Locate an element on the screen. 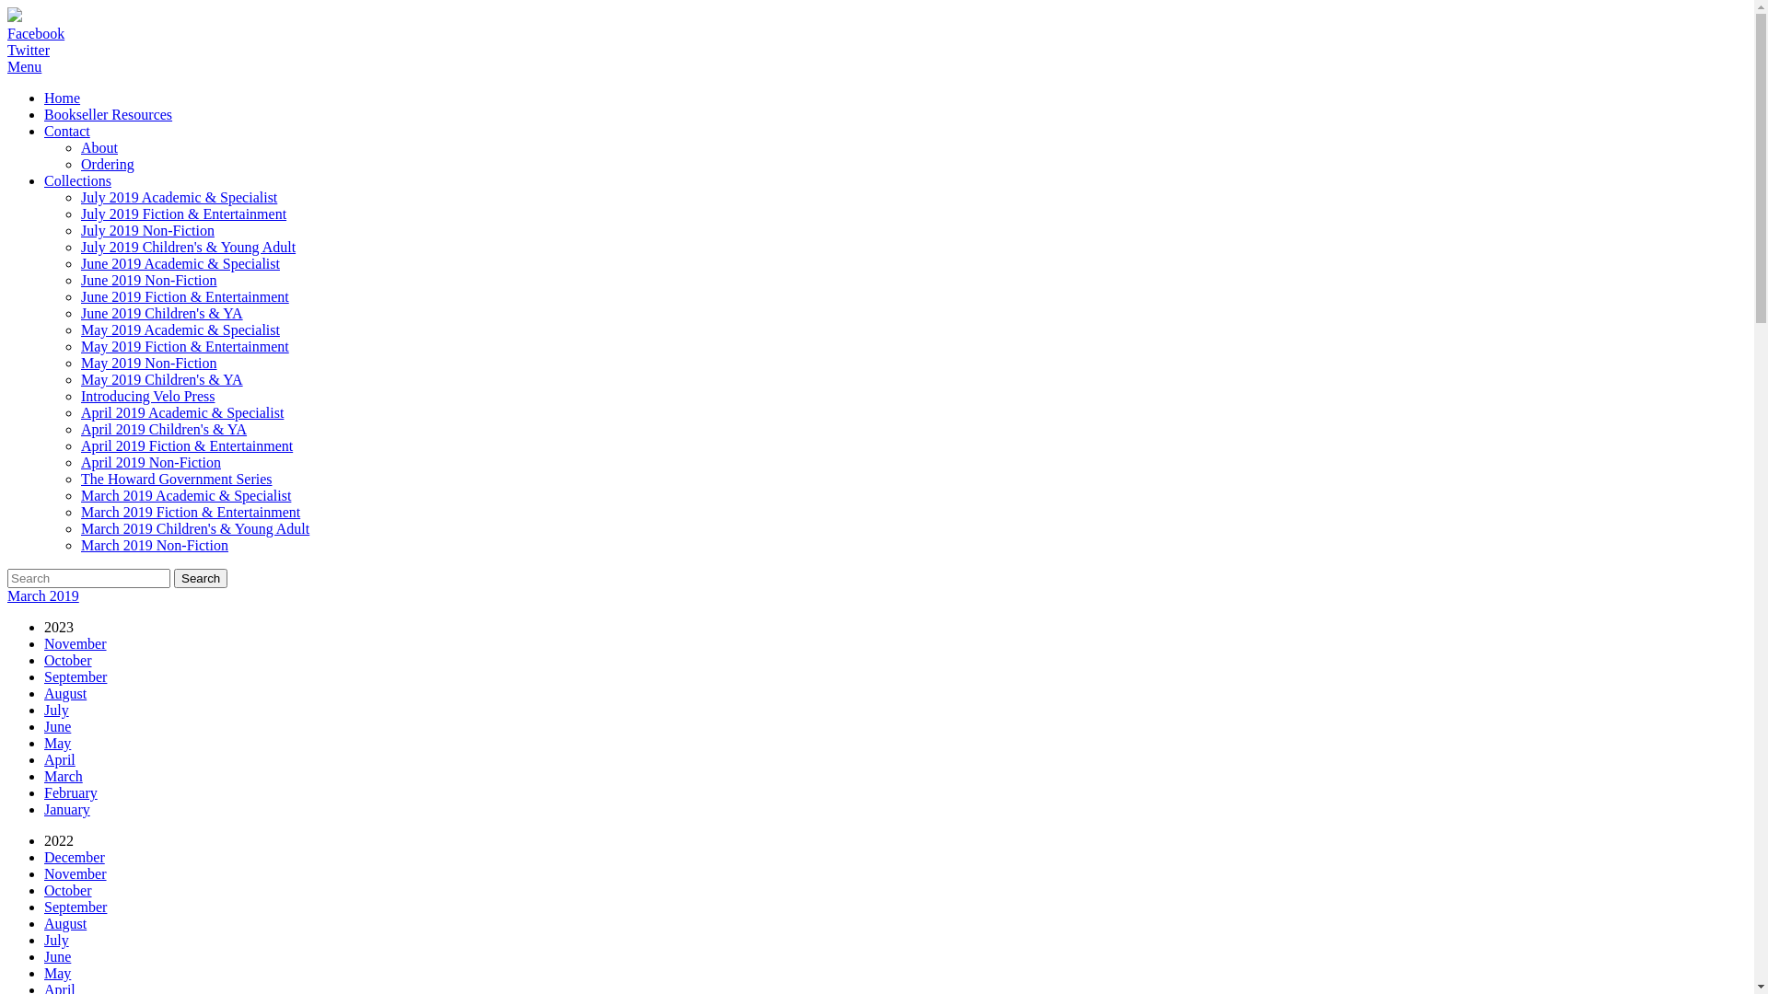 The image size is (1768, 994). May is located at coordinates (57, 974).